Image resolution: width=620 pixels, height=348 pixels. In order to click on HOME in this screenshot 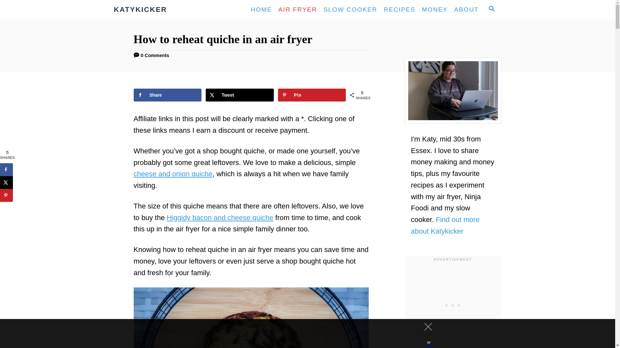, I will do `click(261, 9)`.